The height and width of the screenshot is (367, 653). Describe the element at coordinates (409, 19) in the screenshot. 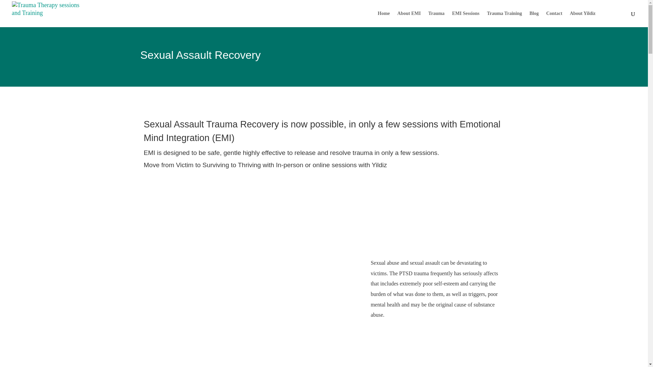

I see `About EMI` at that location.